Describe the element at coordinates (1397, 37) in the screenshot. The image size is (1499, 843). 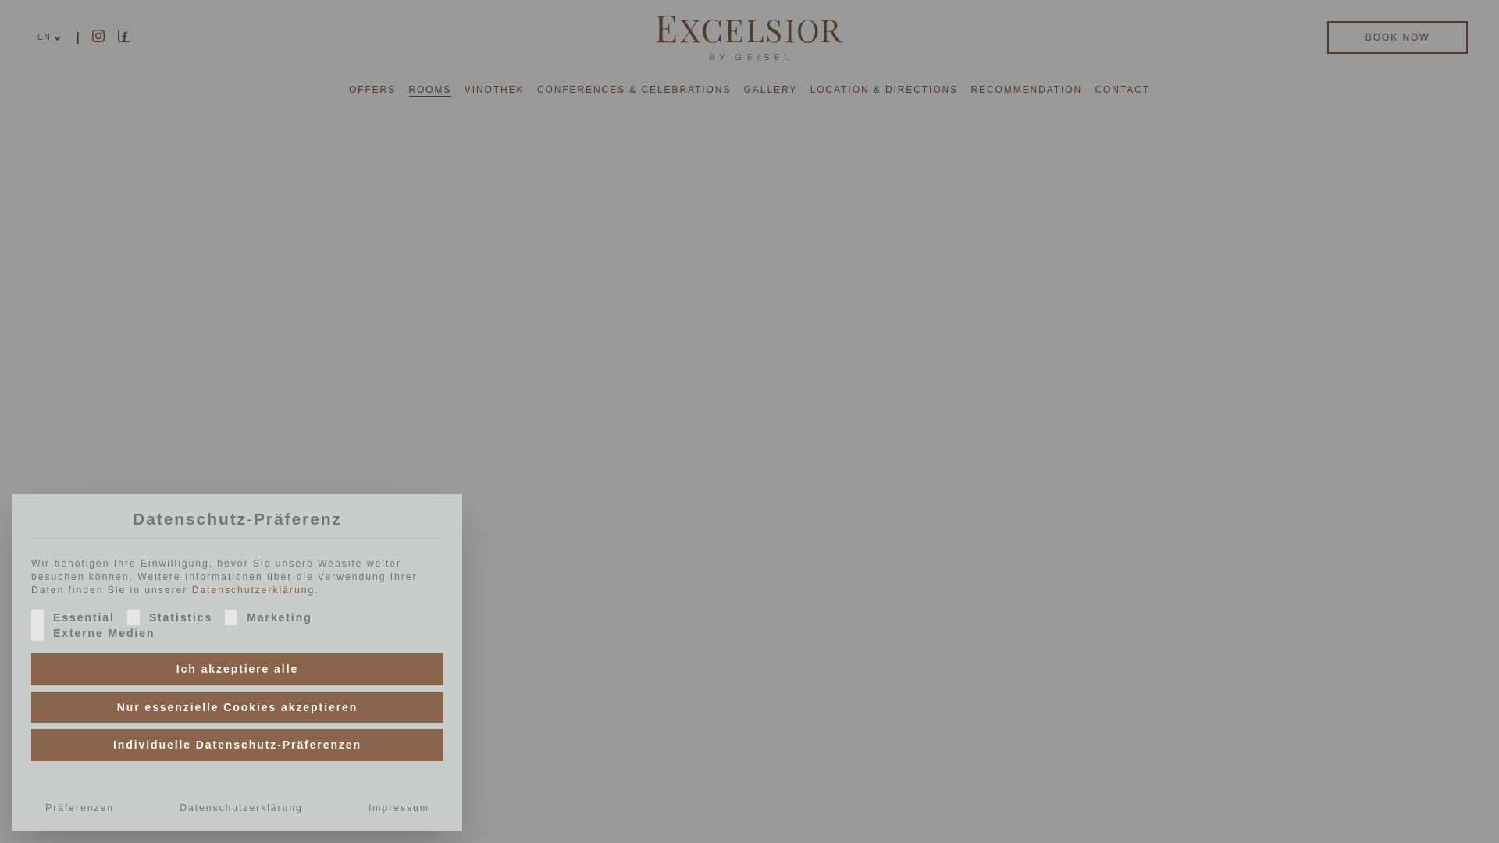
I see `BOOK NOW` at that location.